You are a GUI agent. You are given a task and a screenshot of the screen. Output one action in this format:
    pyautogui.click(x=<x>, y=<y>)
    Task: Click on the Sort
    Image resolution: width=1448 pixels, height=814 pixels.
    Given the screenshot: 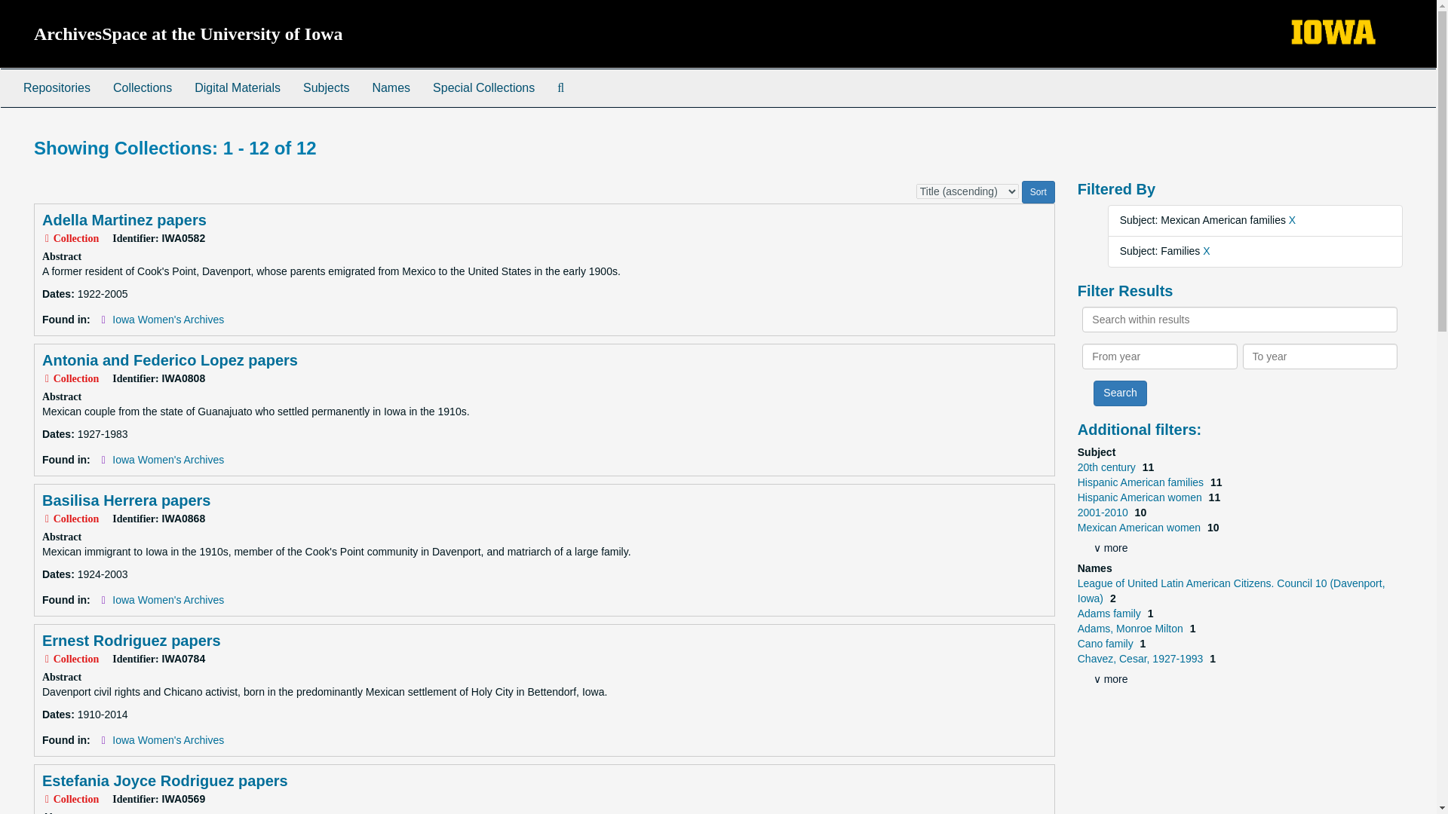 What is the action you would take?
    pyautogui.click(x=1038, y=191)
    